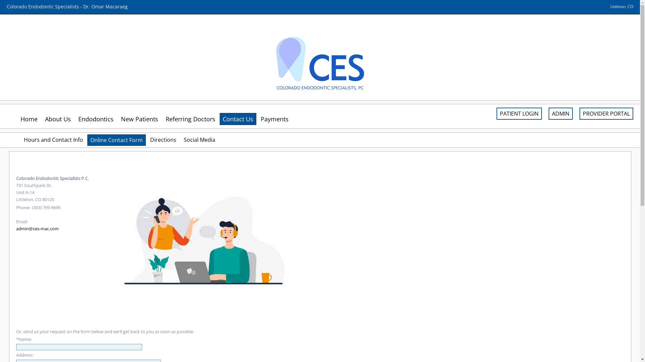 This screenshot has width=645, height=362. What do you see at coordinates (29, 119) in the screenshot?
I see `Home` at bounding box center [29, 119].